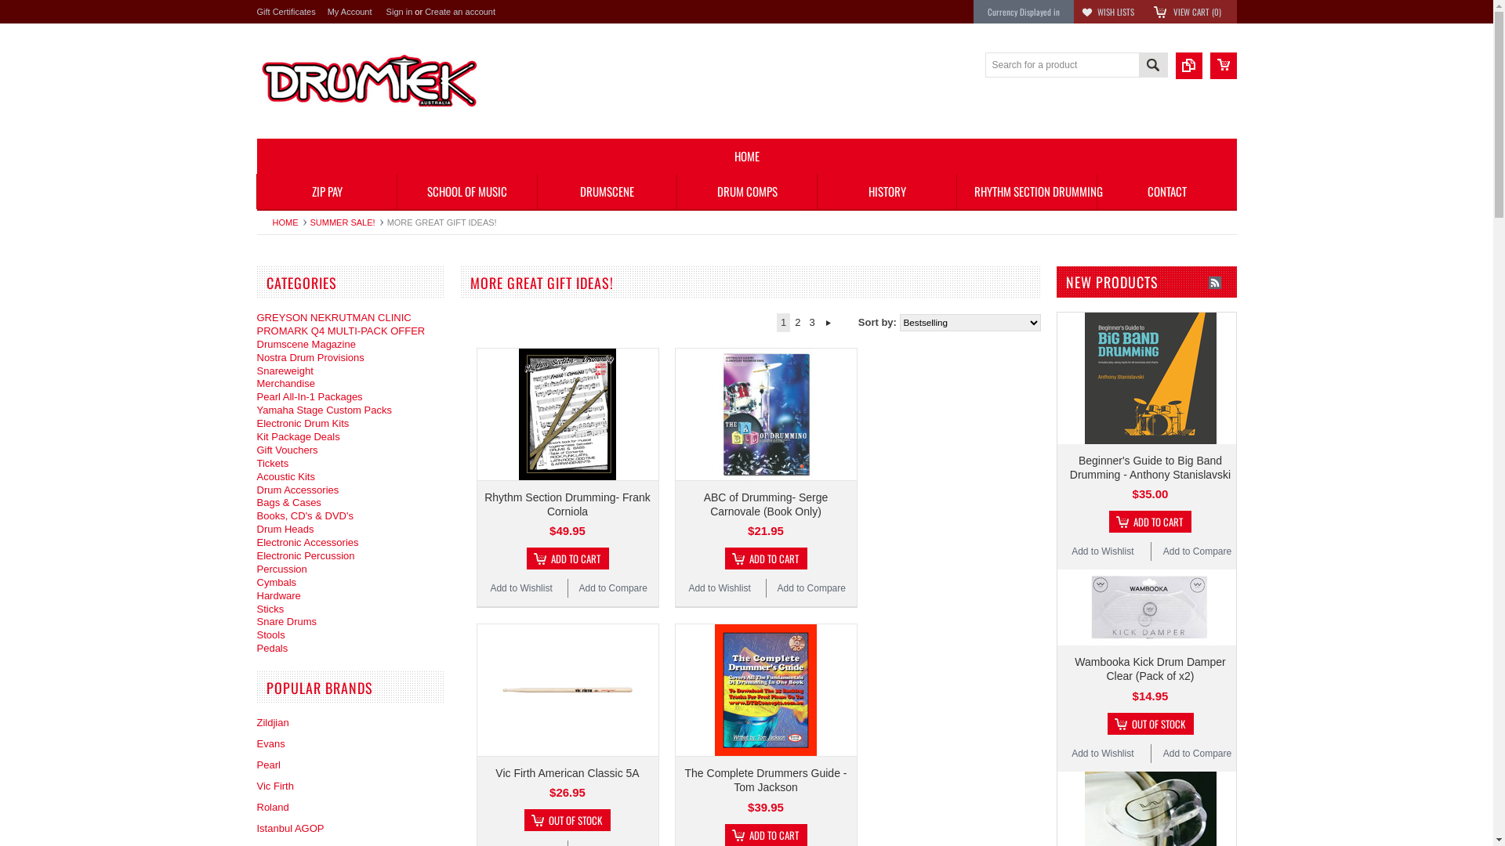 This screenshot has width=1505, height=846. I want to click on Sticks, so click(271, 609).